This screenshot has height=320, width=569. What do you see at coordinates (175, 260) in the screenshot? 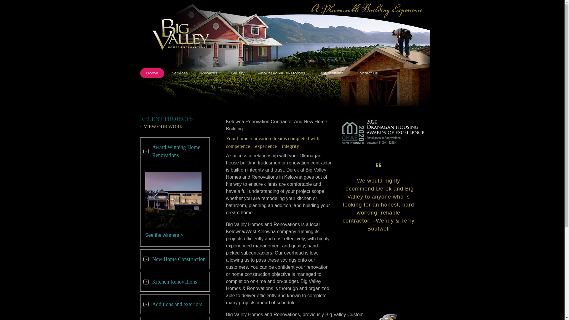
I see `New Home Construction` at bounding box center [175, 260].